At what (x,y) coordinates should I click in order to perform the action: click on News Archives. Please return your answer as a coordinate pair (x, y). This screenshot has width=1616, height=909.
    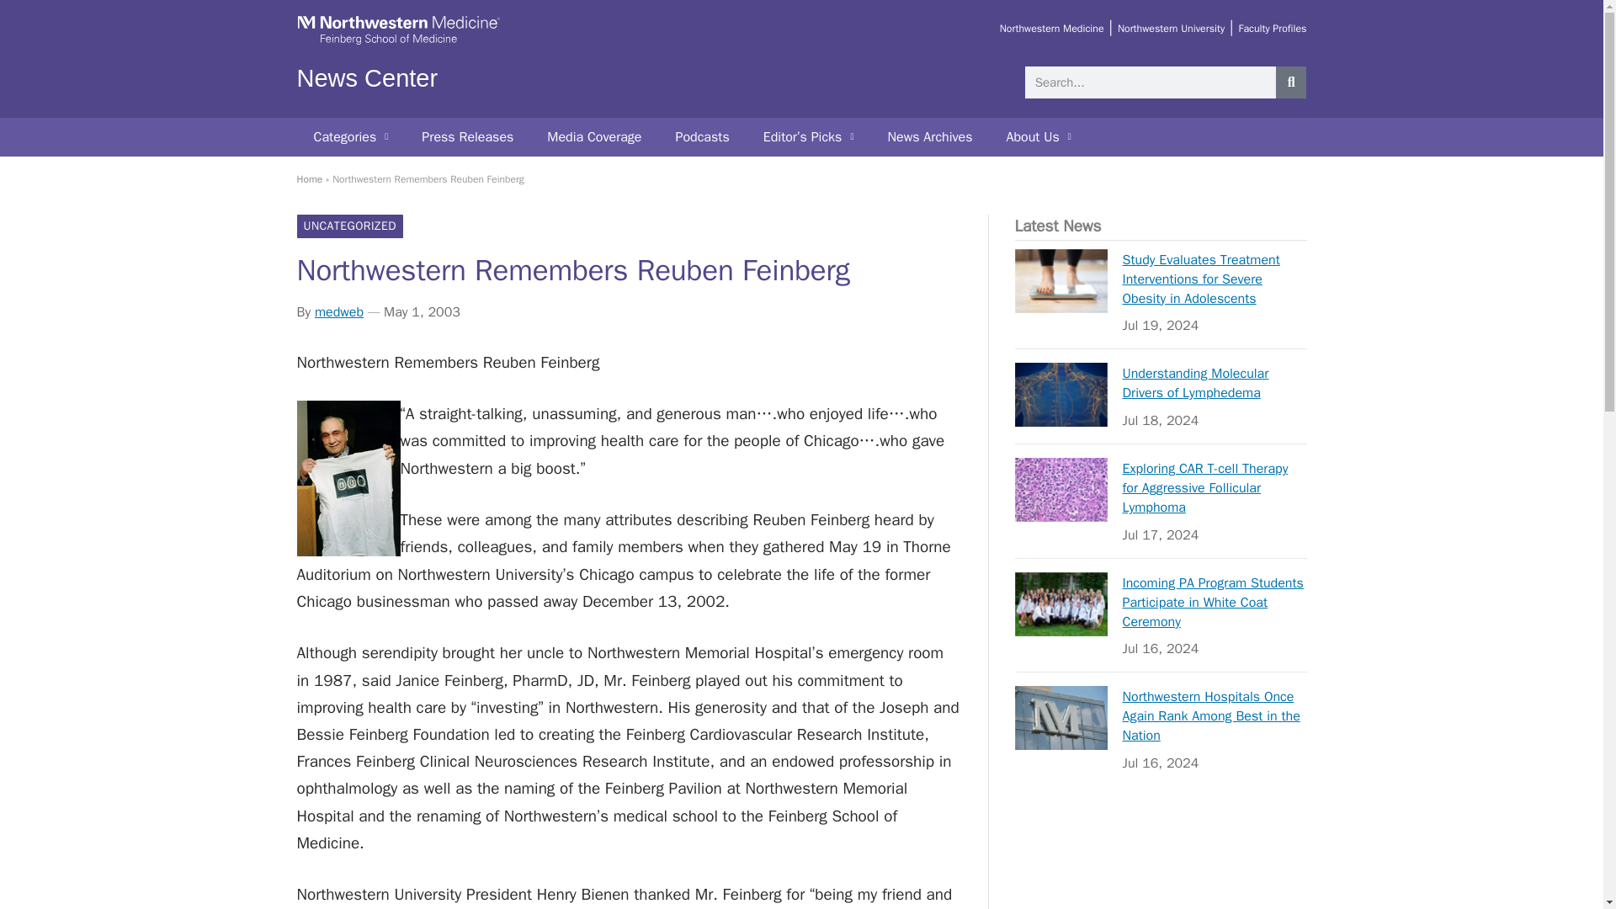
    Looking at the image, I should click on (929, 136).